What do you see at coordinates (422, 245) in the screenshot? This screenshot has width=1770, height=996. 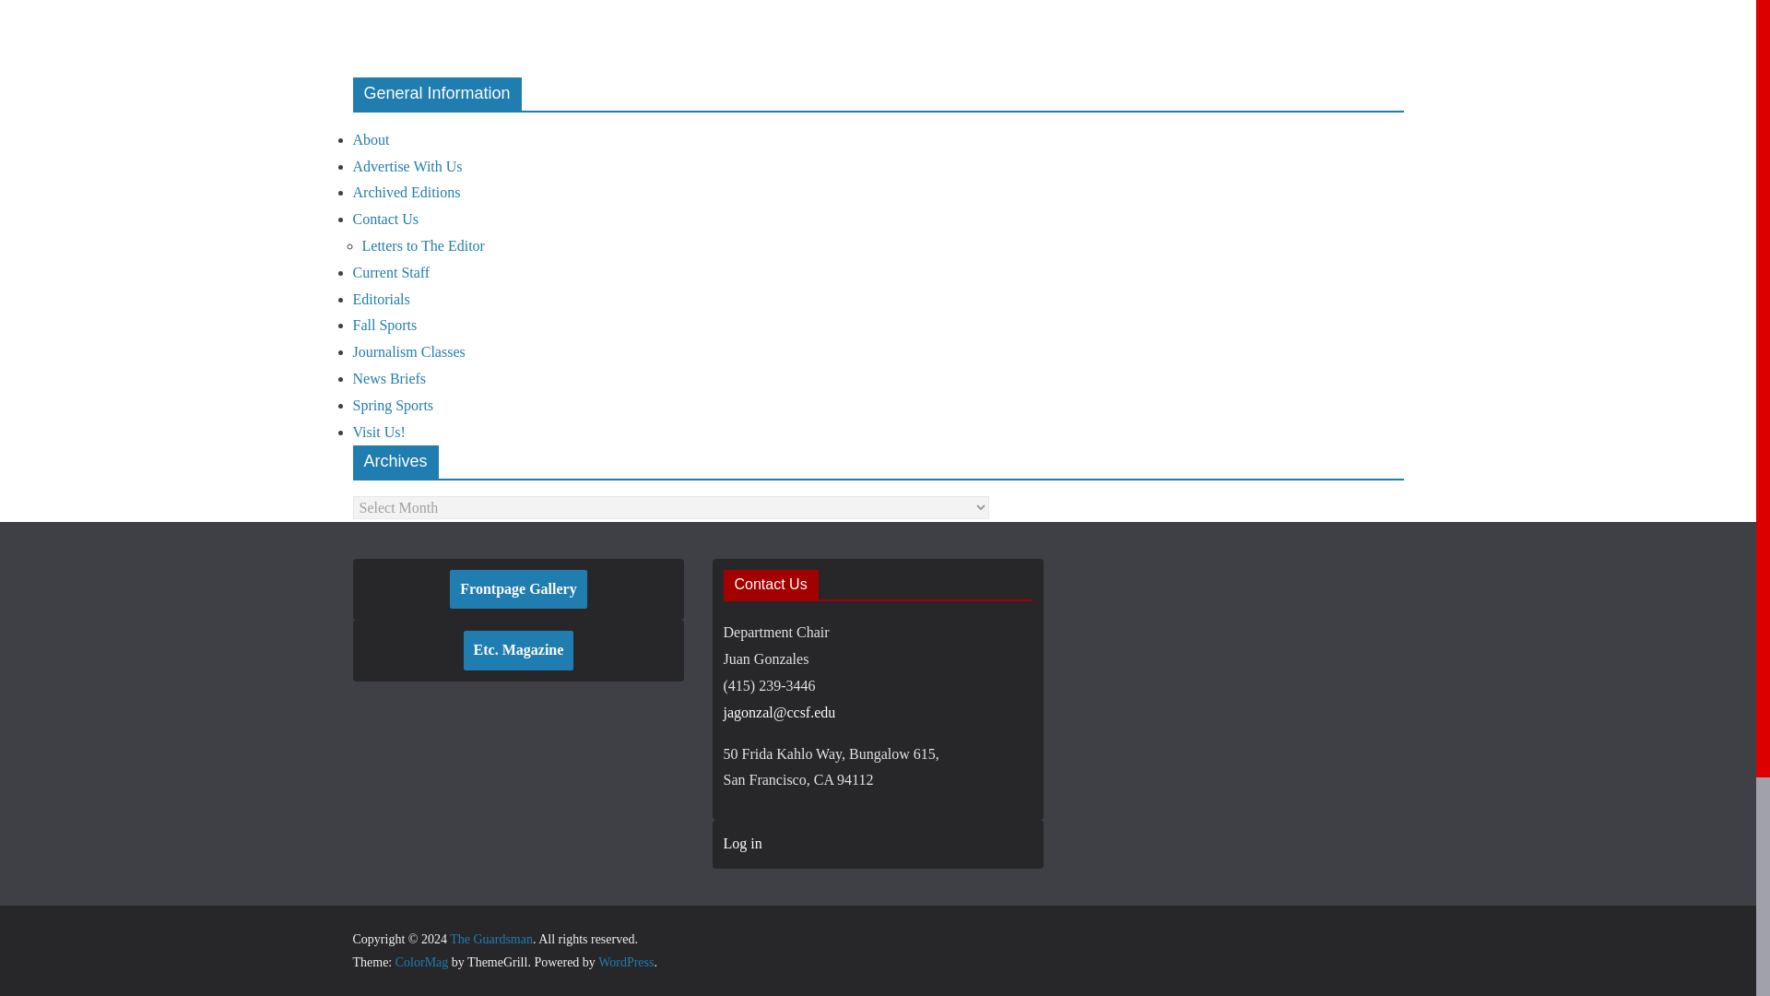 I see `Letters to The Editor` at bounding box center [422, 245].